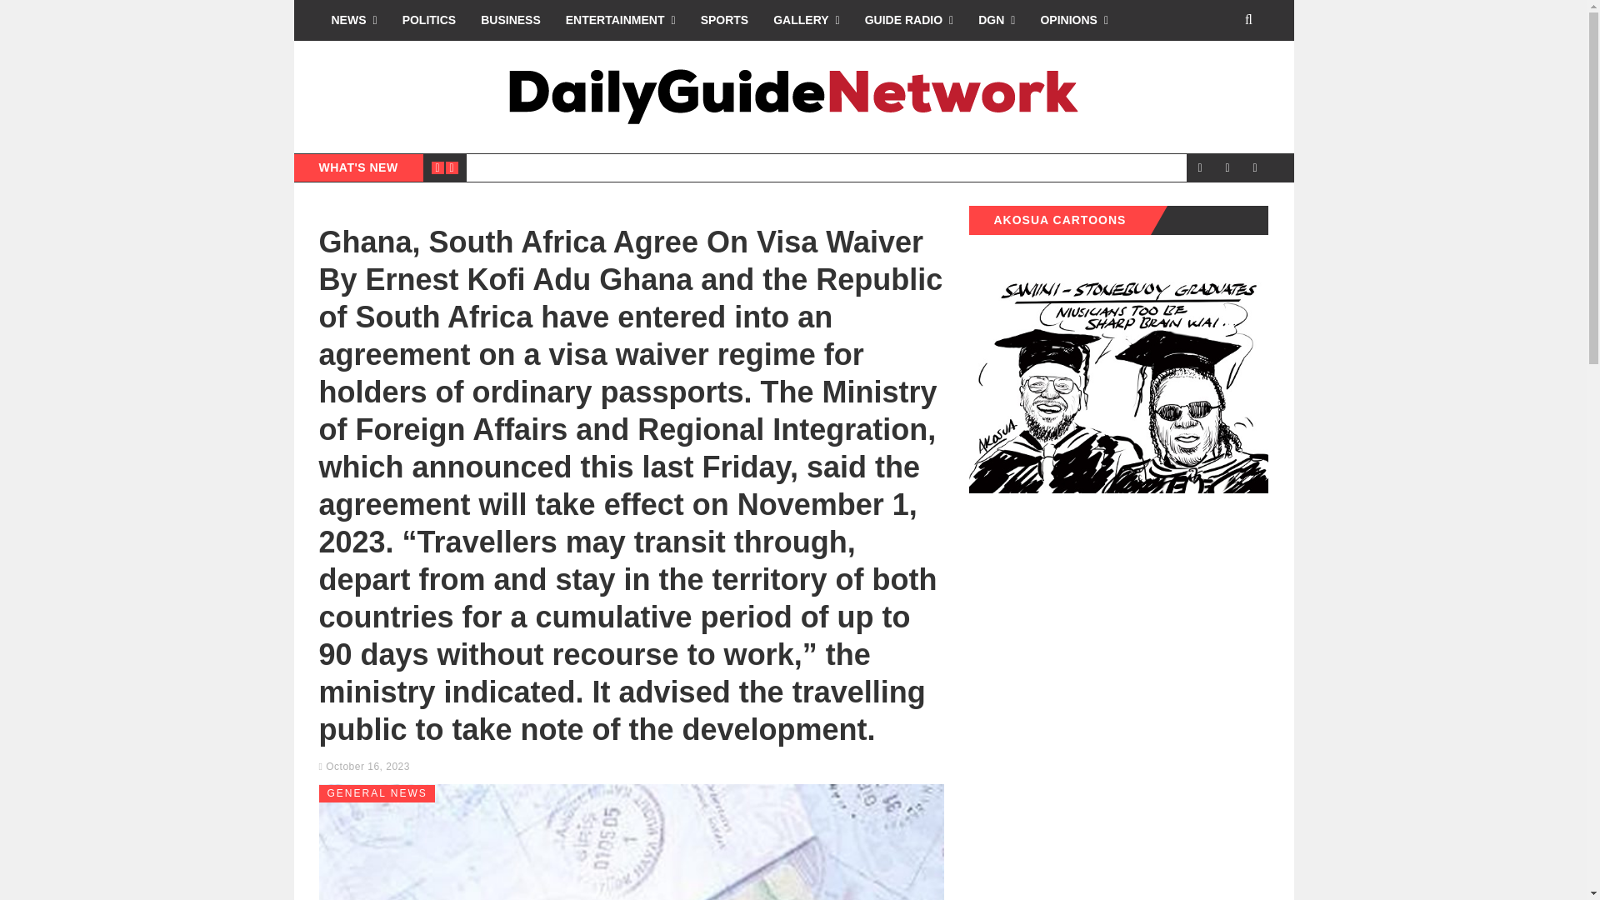 The image size is (1600, 900). Describe the element at coordinates (429, 20) in the screenshot. I see `POLITICS` at that location.